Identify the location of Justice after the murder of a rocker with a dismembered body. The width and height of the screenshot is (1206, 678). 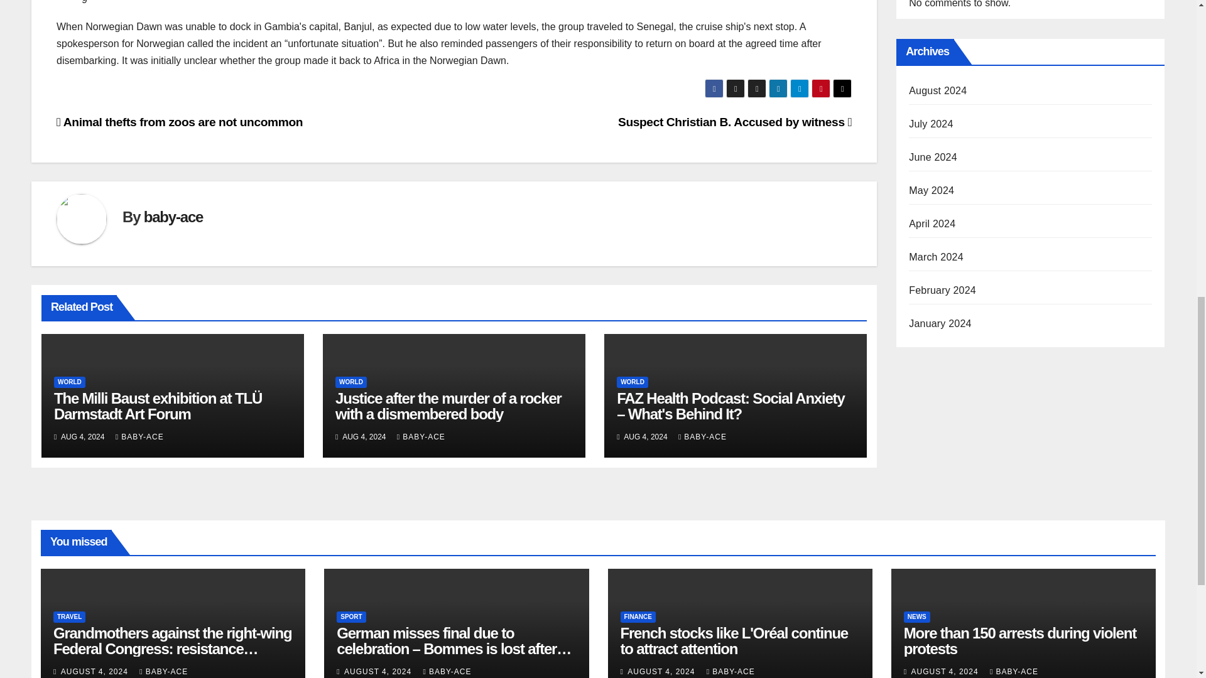
(448, 406).